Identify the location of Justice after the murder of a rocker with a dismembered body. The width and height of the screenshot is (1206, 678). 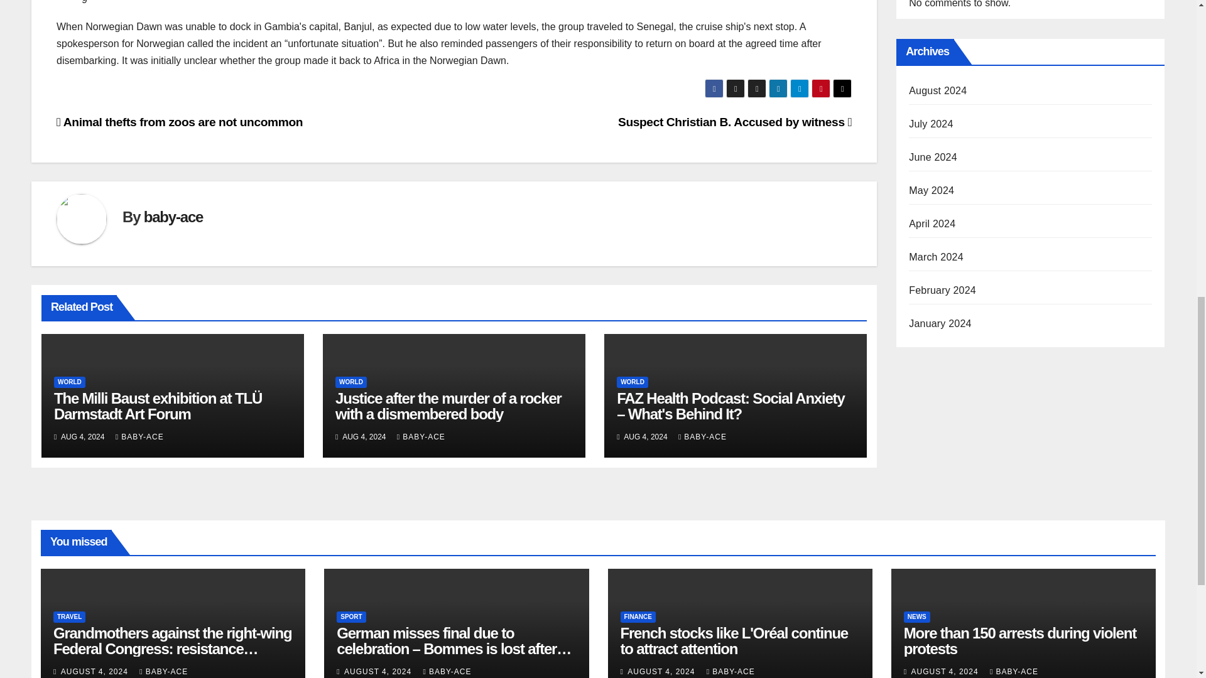
(448, 406).